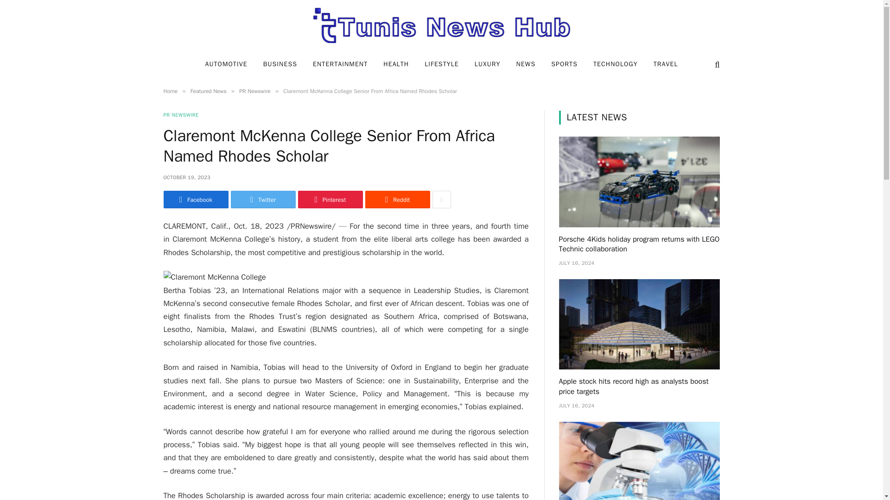 This screenshot has width=890, height=500. Describe the element at coordinates (487, 64) in the screenshot. I see `LUXURY` at that location.